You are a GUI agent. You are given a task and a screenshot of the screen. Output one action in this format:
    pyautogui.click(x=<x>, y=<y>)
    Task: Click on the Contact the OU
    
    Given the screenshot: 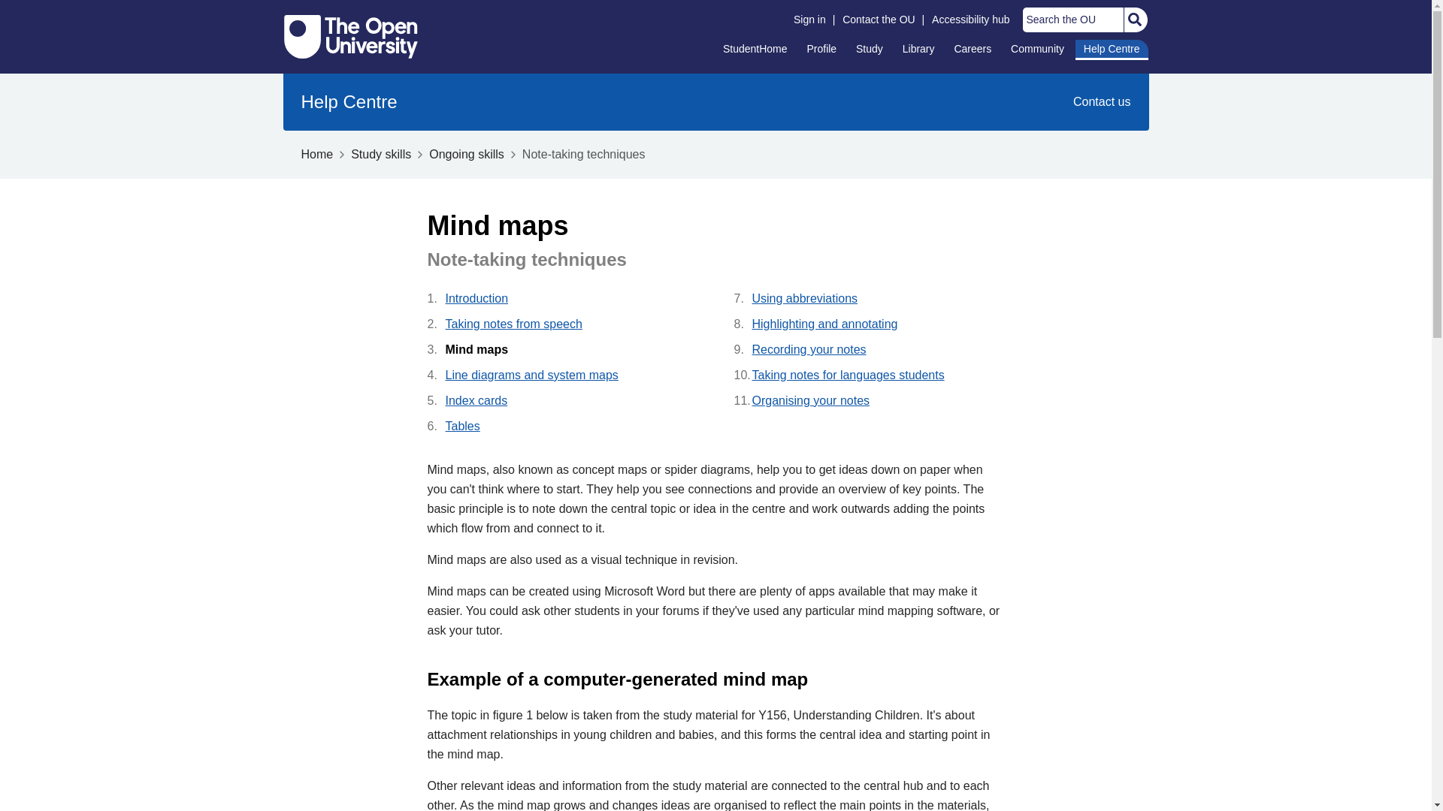 What is the action you would take?
    pyautogui.click(x=879, y=20)
    